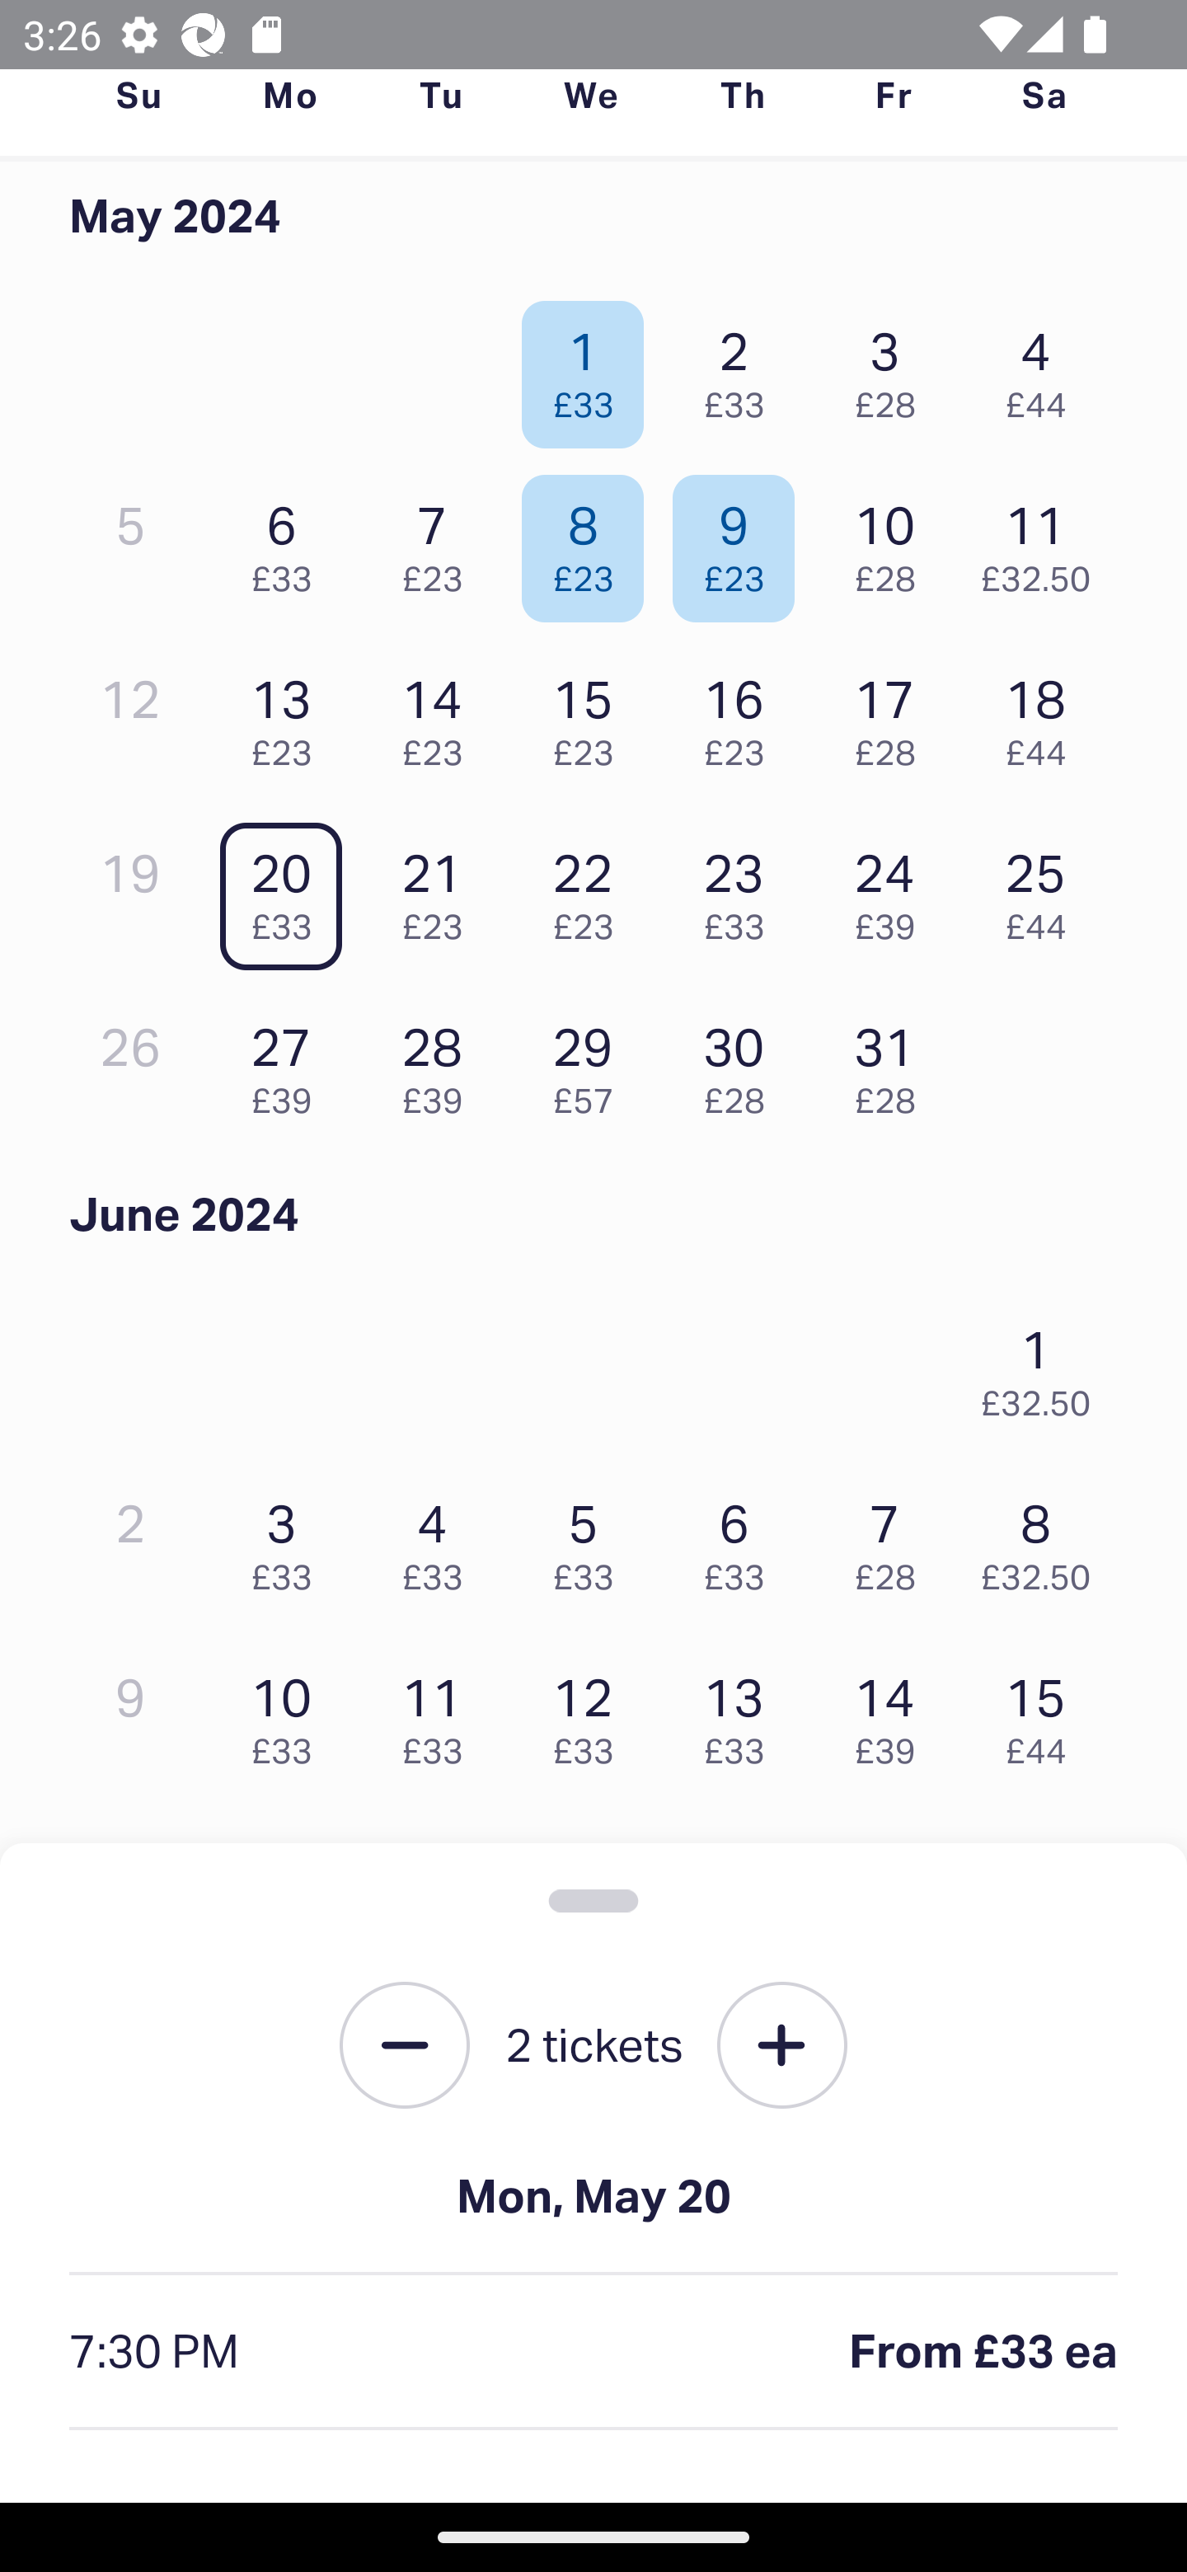  I want to click on 8 £23, so click(592, 541).